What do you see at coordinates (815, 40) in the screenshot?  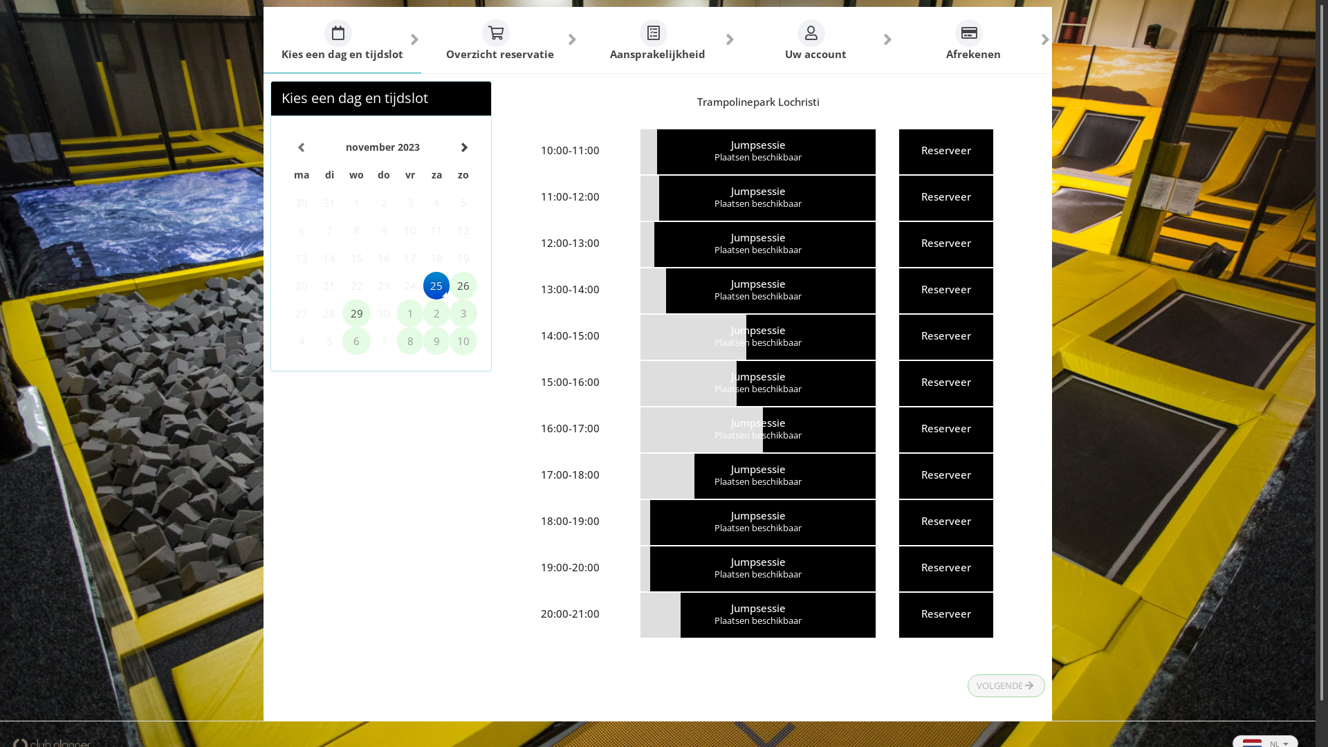 I see `Uw account` at bounding box center [815, 40].